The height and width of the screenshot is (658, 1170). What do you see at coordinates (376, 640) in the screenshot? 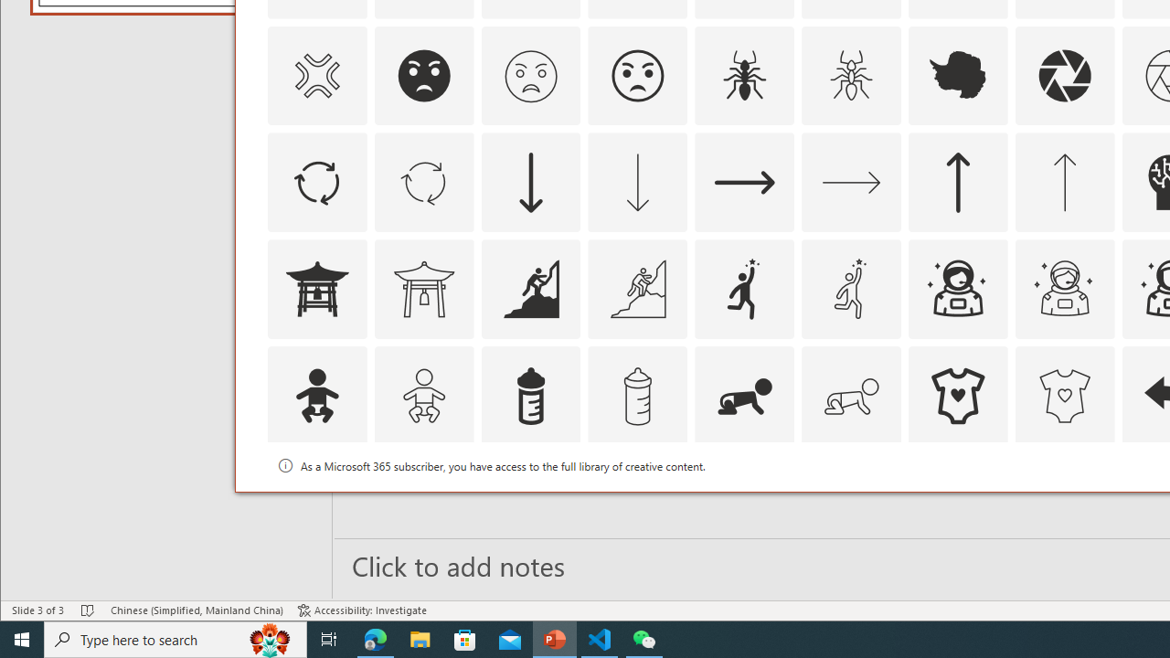
I see `Microsoft Edge - 1 running window` at bounding box center [376, 640].